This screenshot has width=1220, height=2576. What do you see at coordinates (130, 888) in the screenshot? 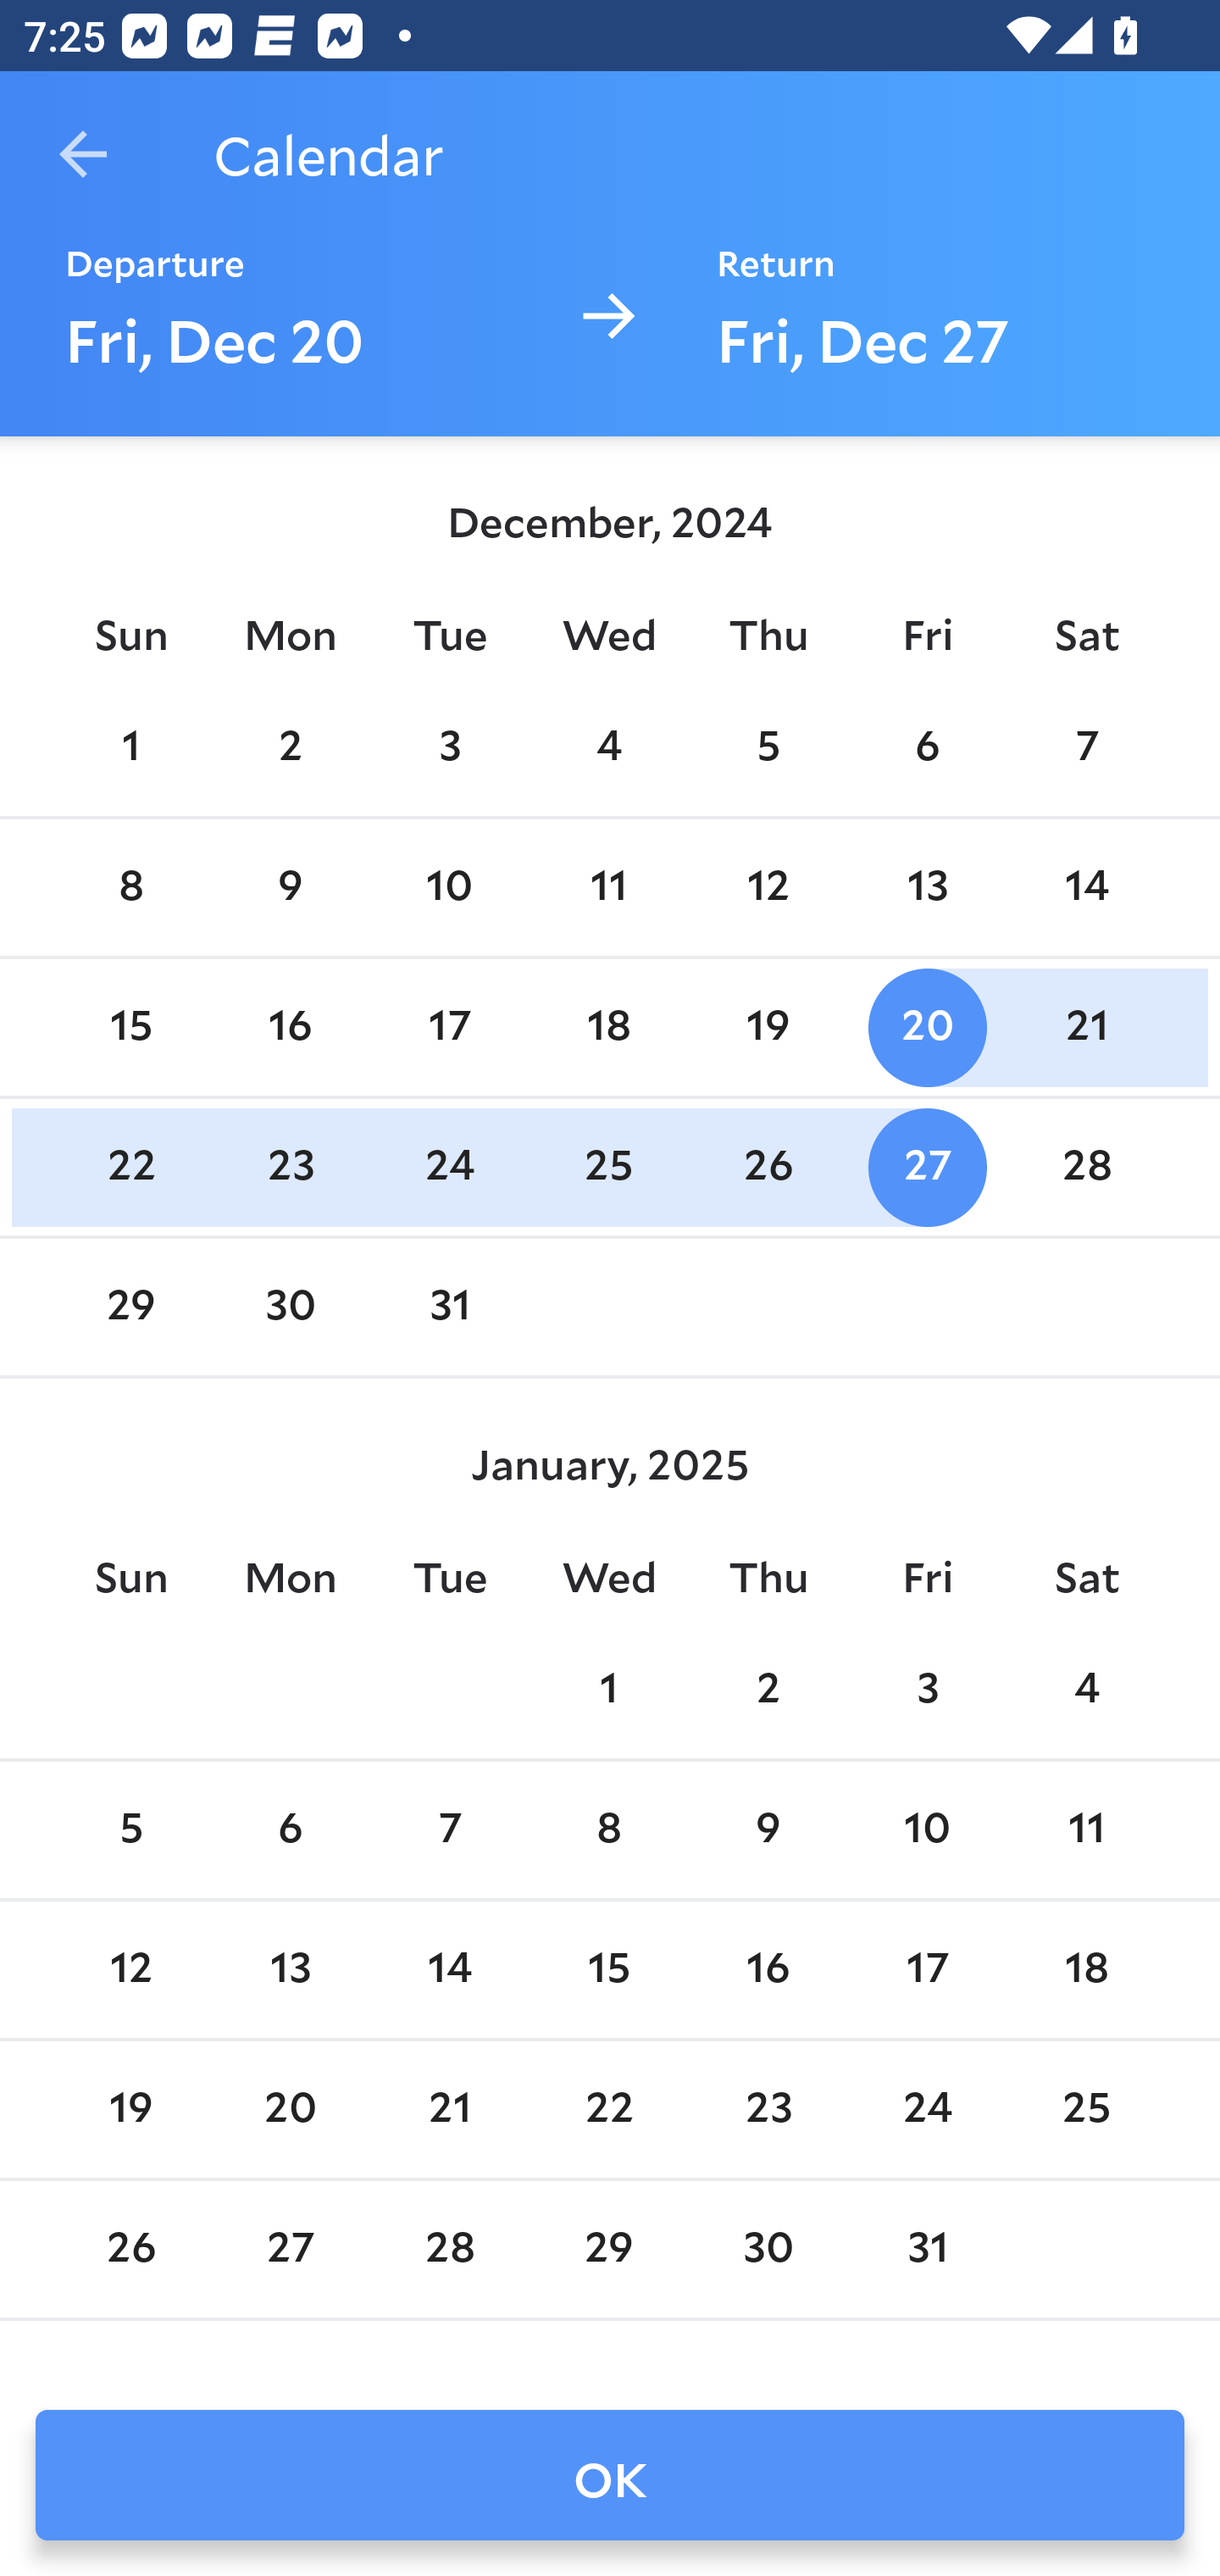
I see `8` at bounding box center [130, 888].